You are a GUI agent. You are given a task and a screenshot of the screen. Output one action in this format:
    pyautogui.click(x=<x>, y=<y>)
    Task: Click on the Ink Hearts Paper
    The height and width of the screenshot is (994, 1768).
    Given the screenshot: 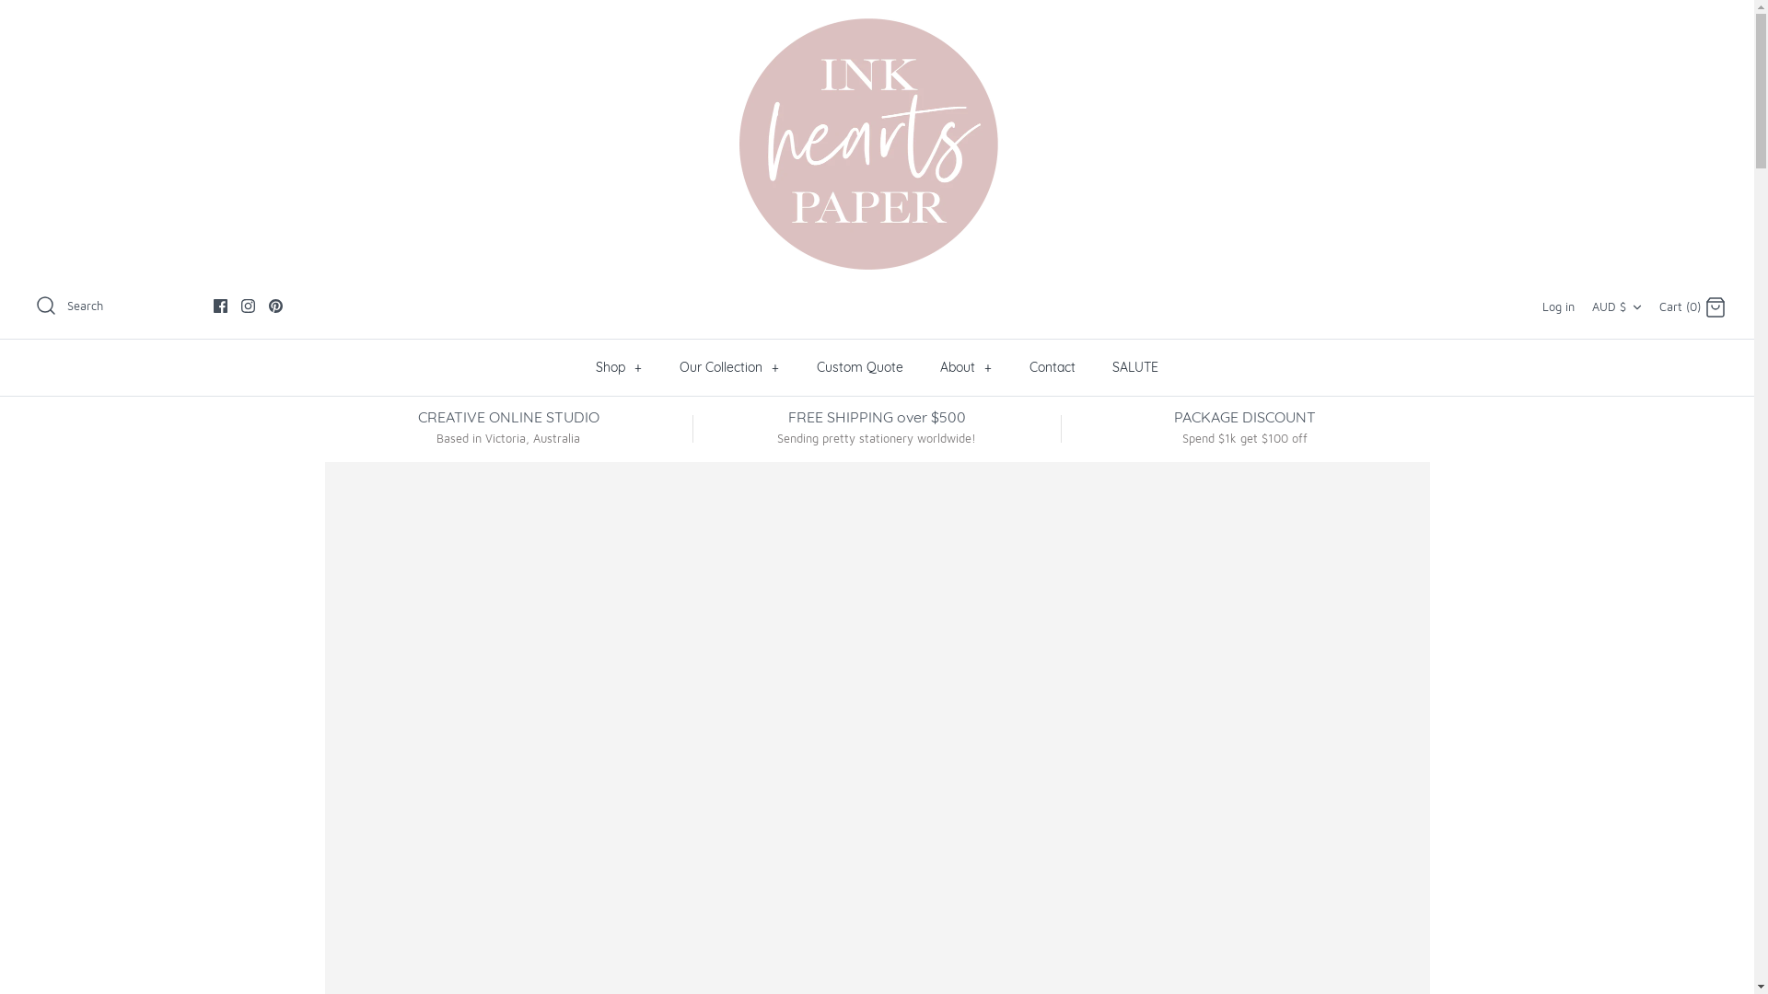 What is the action you would take?
    pyautogui.click(x=877, y=144)
    